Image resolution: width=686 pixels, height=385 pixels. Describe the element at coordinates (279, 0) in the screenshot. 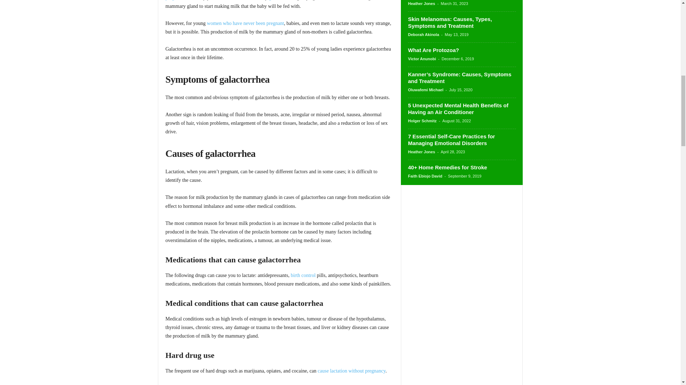

I see `gives birth` at that location.